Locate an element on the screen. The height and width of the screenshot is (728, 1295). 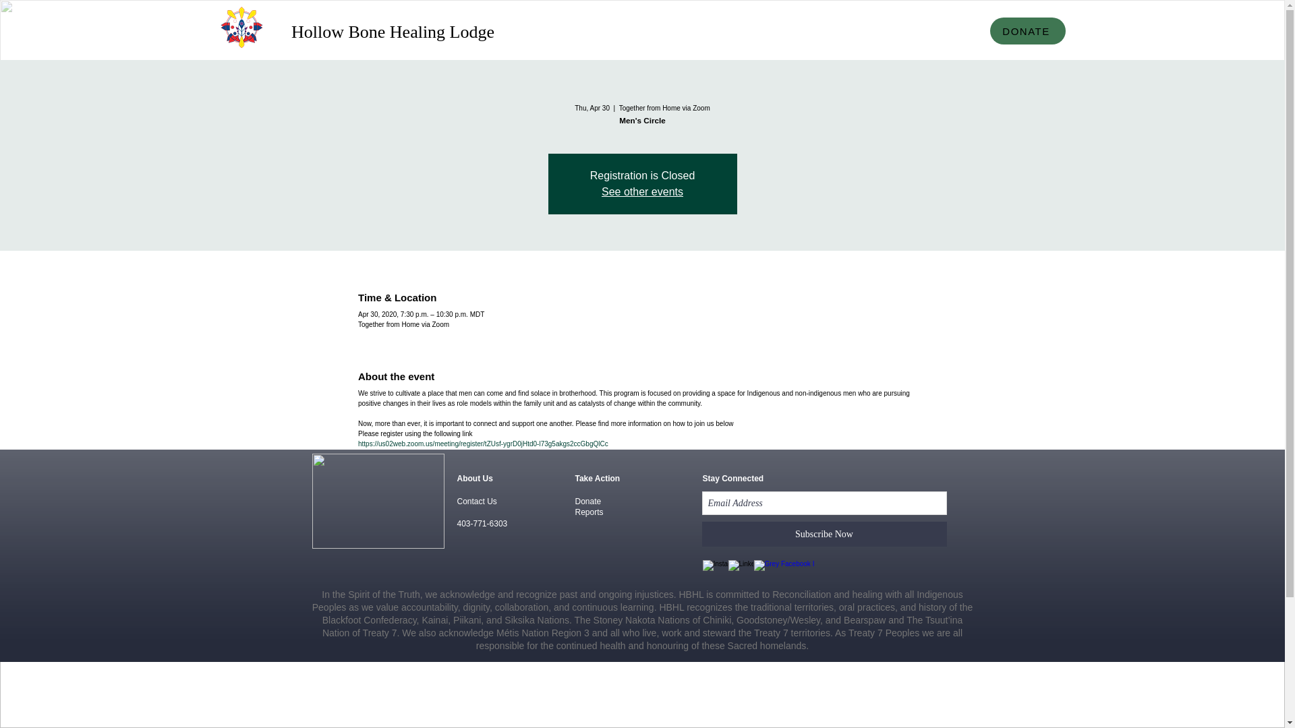
403-771-6303 is located at coordinates (482, 524).